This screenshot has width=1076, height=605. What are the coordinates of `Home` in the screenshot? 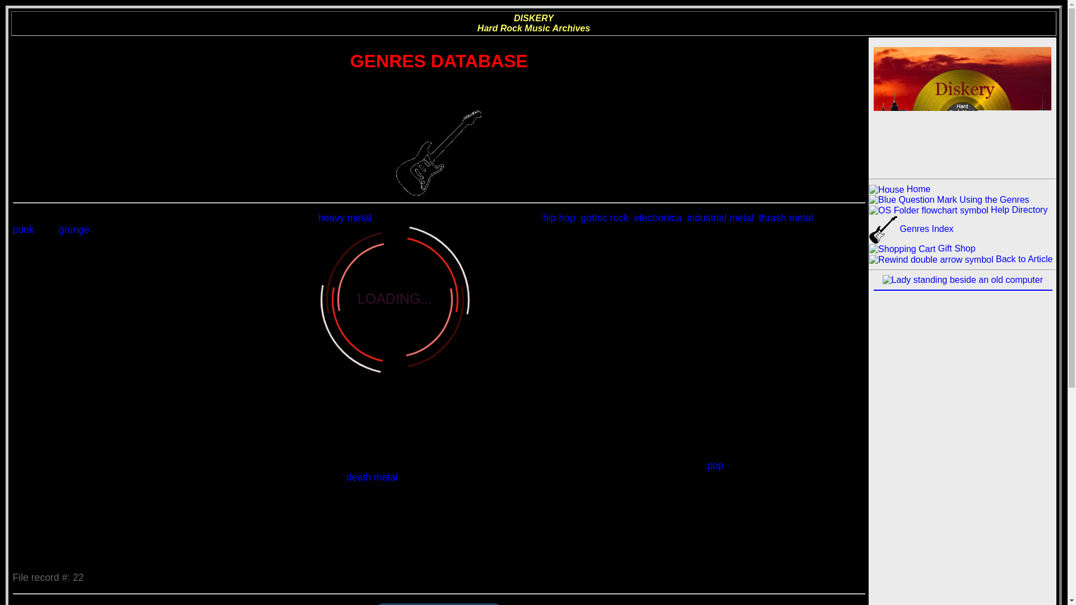 It's located at (900, 189).